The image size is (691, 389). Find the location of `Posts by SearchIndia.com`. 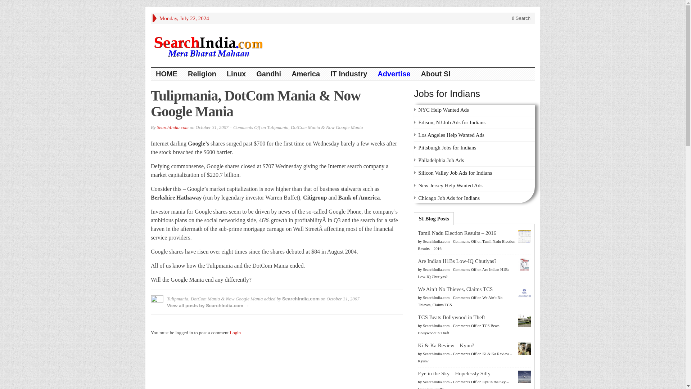

Posts by SearchIndia.com is located at coordinates (436, 269).